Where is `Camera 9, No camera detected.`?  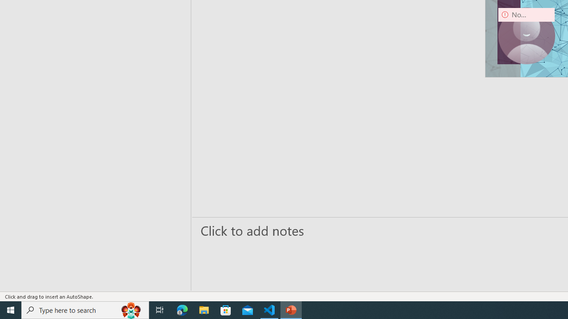
Camera 9, No camera detected. is located at coordinates (526, 35).